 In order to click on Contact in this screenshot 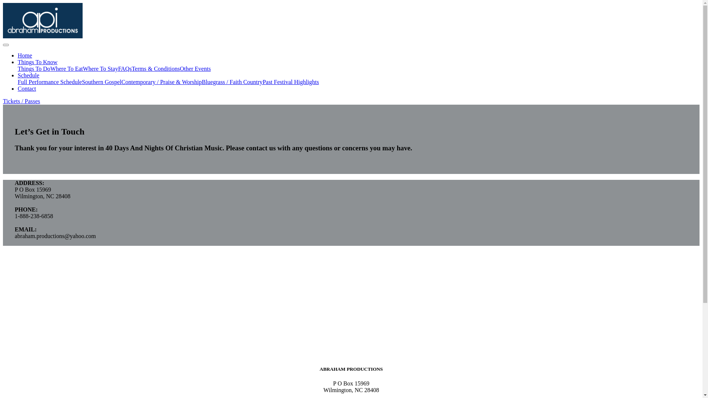, I will do `click(27, 88)`.